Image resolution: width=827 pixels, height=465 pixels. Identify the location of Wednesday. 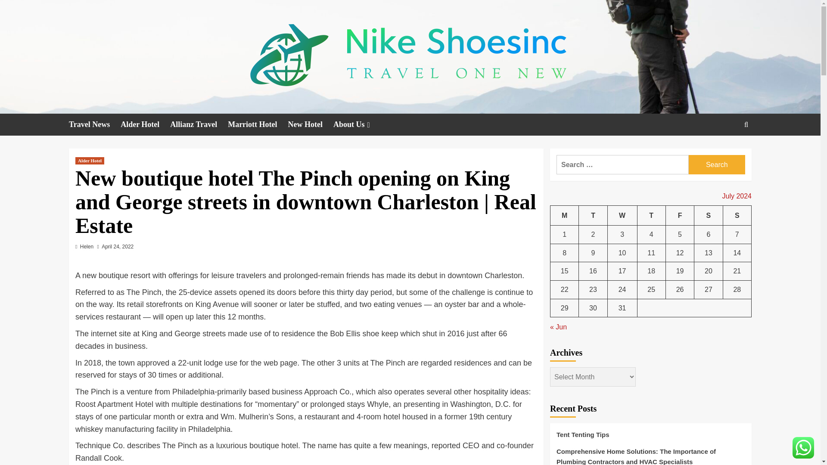
(622, 215).